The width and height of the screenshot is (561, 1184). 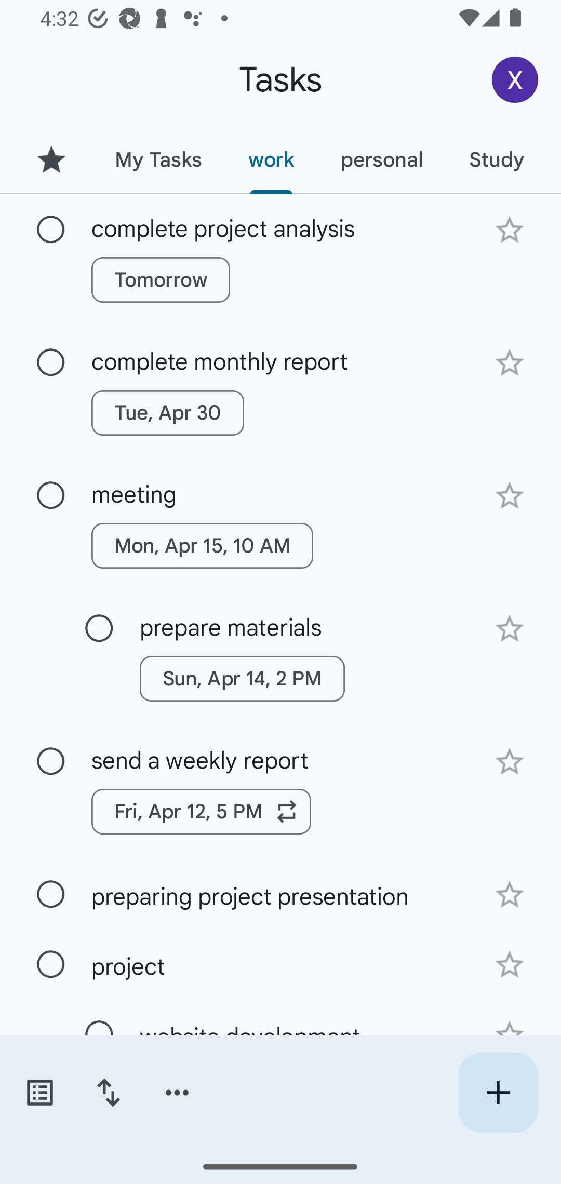 I want to click on Change sort order, so click(x=108, y=1093).